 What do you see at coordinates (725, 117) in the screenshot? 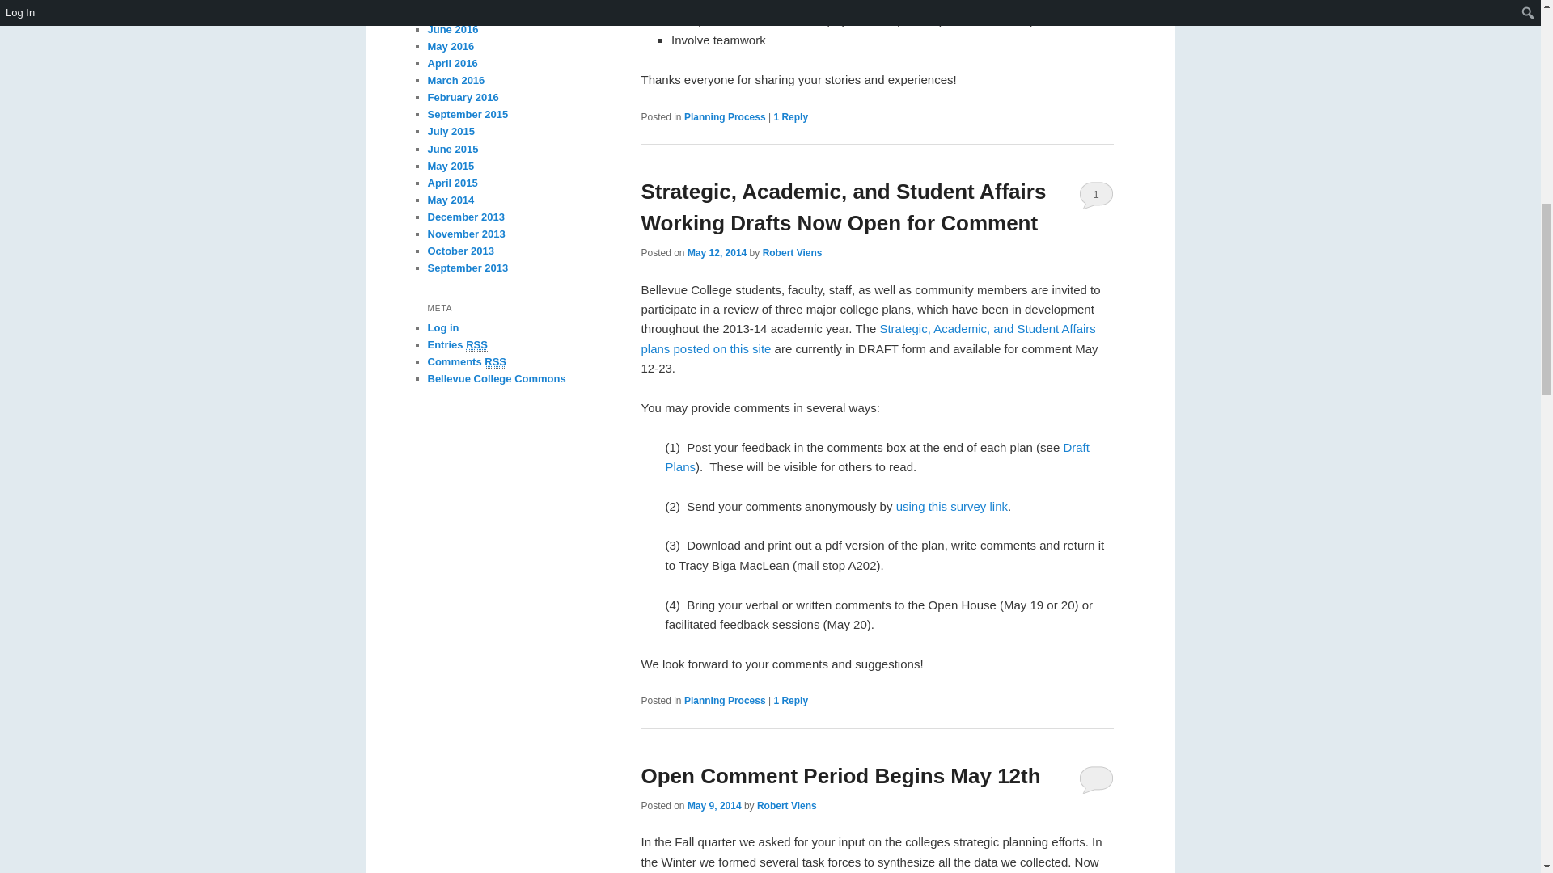
I see `Planning Process` at bounding box center [725, 117].